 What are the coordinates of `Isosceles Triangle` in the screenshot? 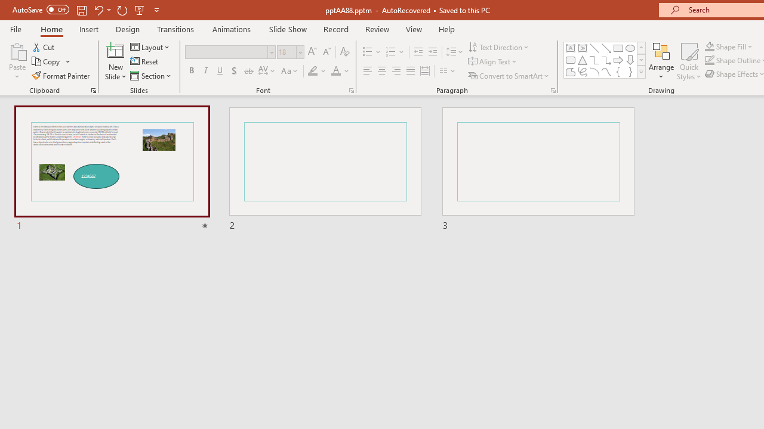 It's located at (583, 60).